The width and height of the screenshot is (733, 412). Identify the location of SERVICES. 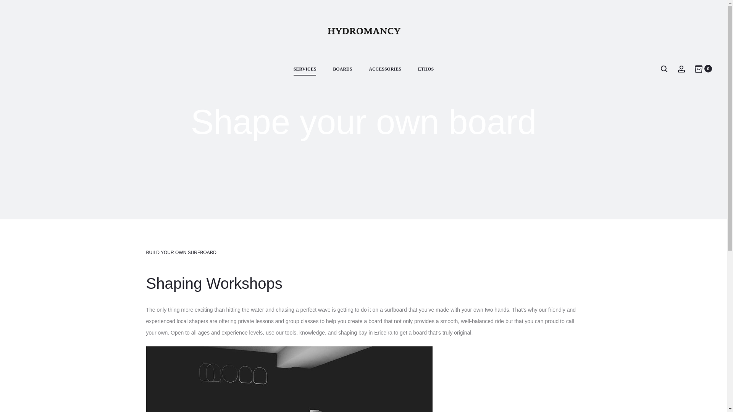
(305, 69).